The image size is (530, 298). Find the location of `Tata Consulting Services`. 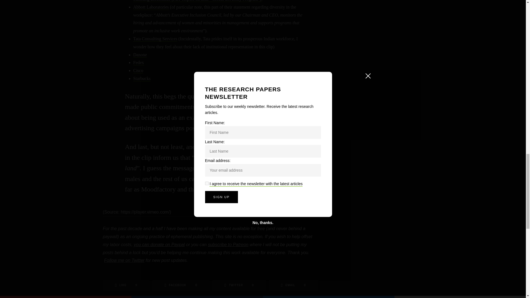

Tata Consulting Services is located at coordinates (155, 39).